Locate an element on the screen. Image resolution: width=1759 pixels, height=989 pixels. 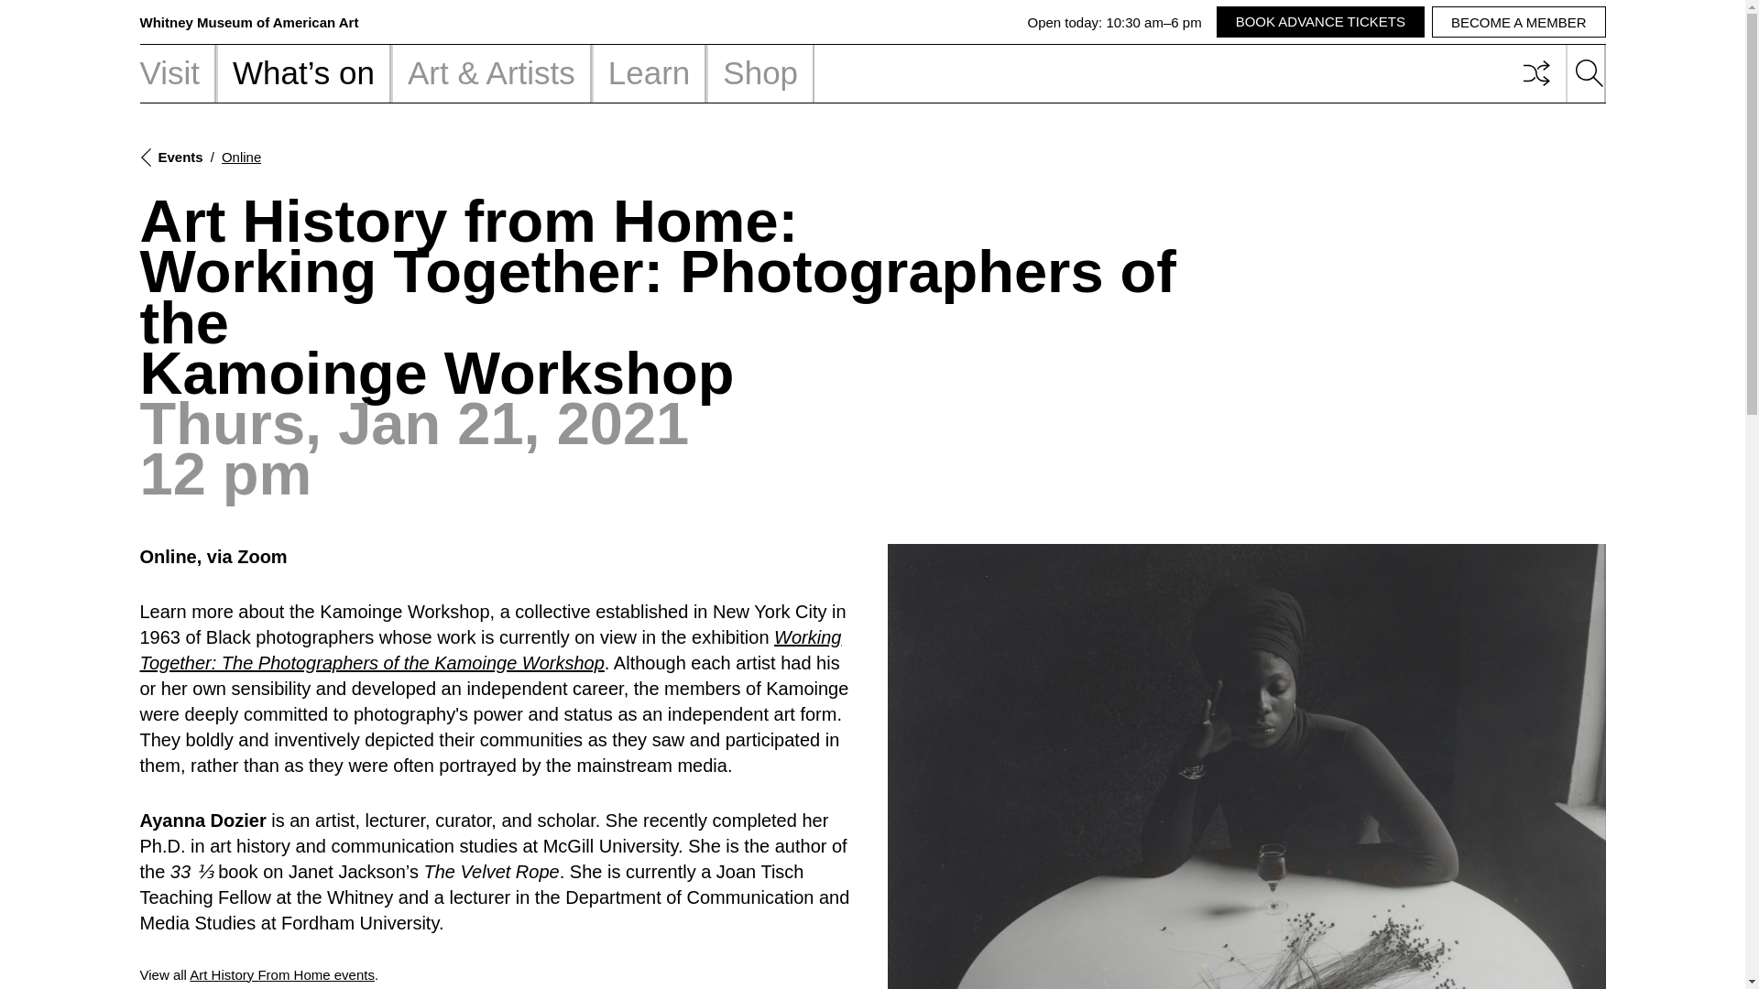
Visit is located at coordinates (1518, 22).